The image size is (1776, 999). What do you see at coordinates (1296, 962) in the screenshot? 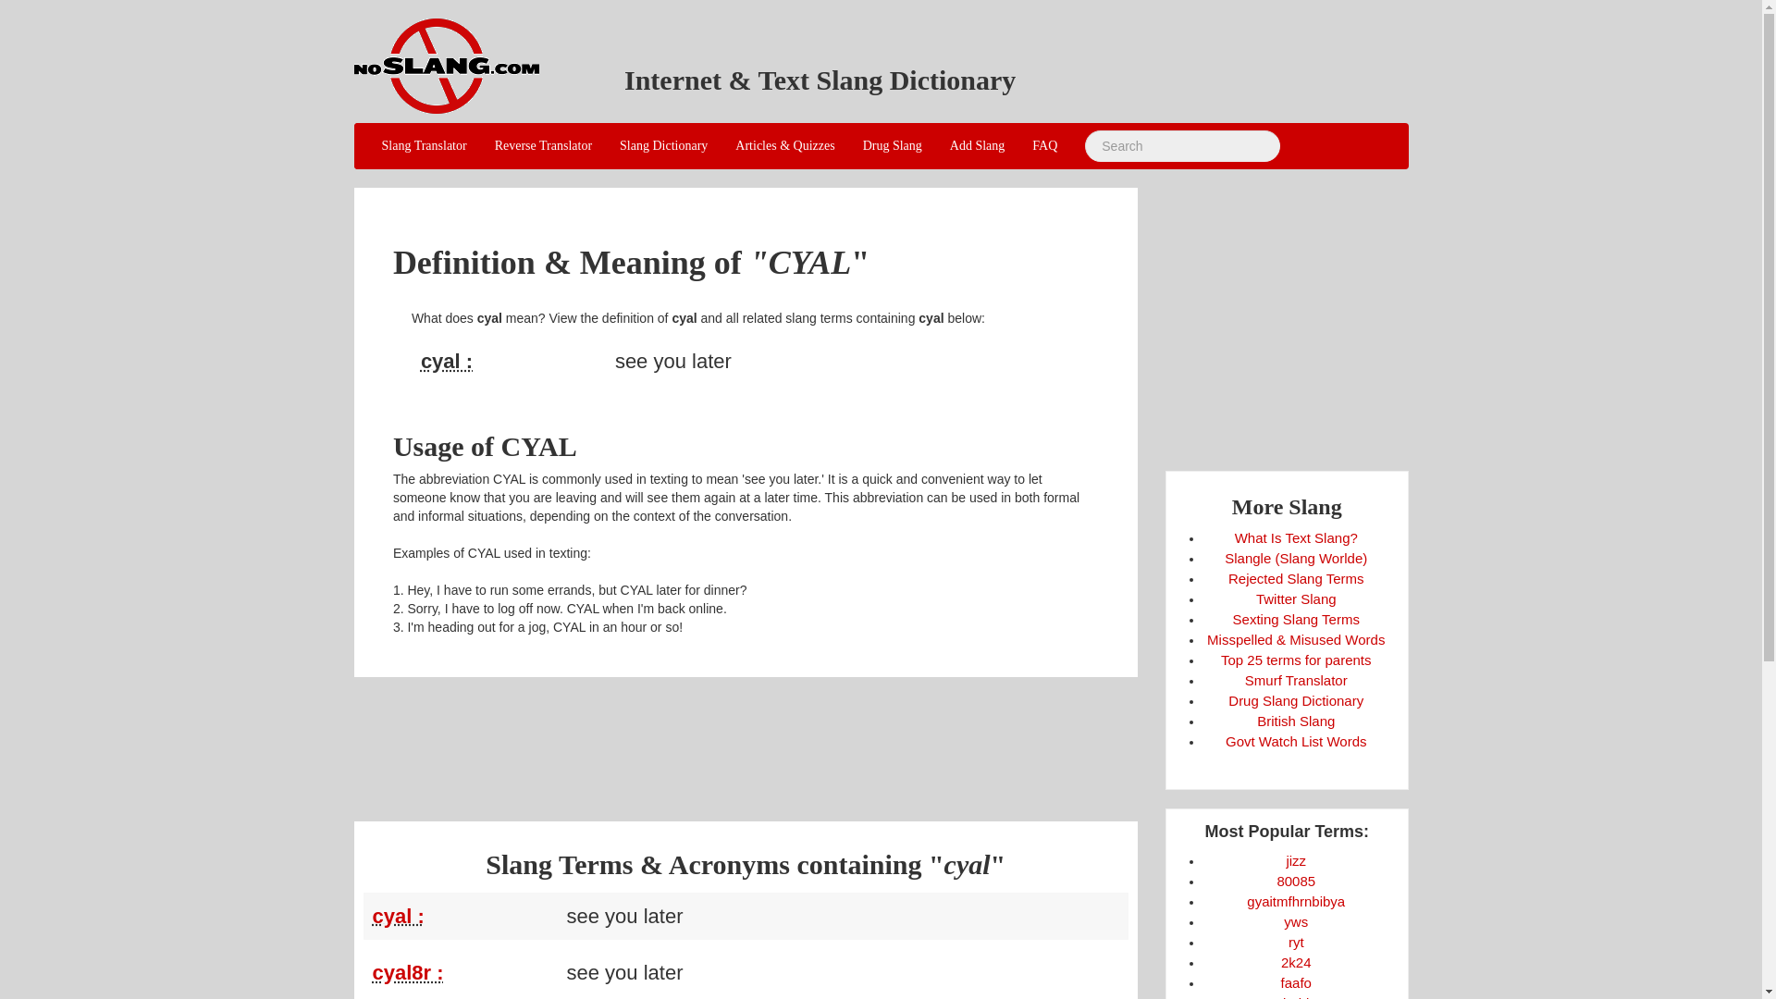
I see `2k24` at bounding box center [1296, 962].